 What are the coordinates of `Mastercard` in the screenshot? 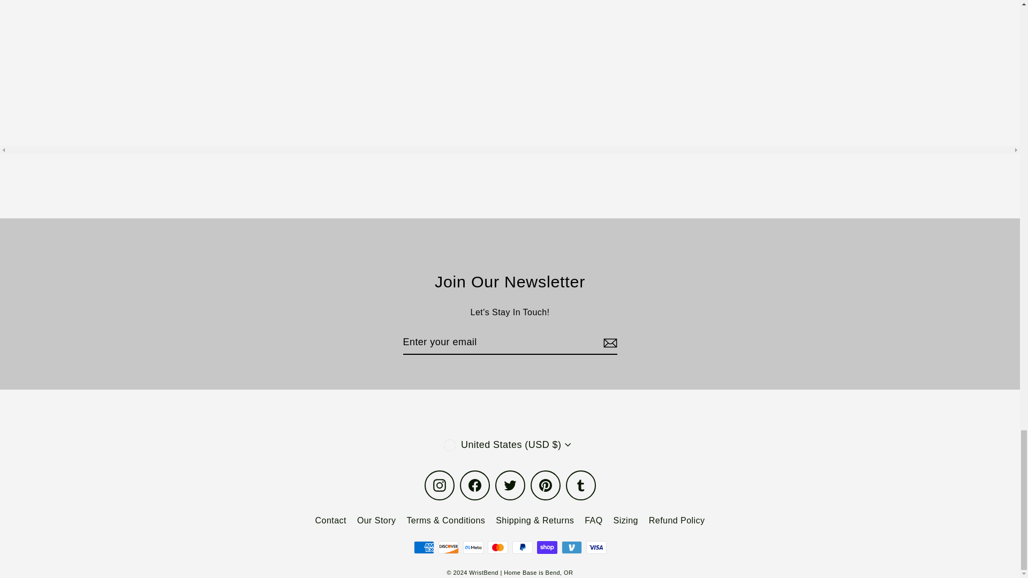 It's located at (497, 547).